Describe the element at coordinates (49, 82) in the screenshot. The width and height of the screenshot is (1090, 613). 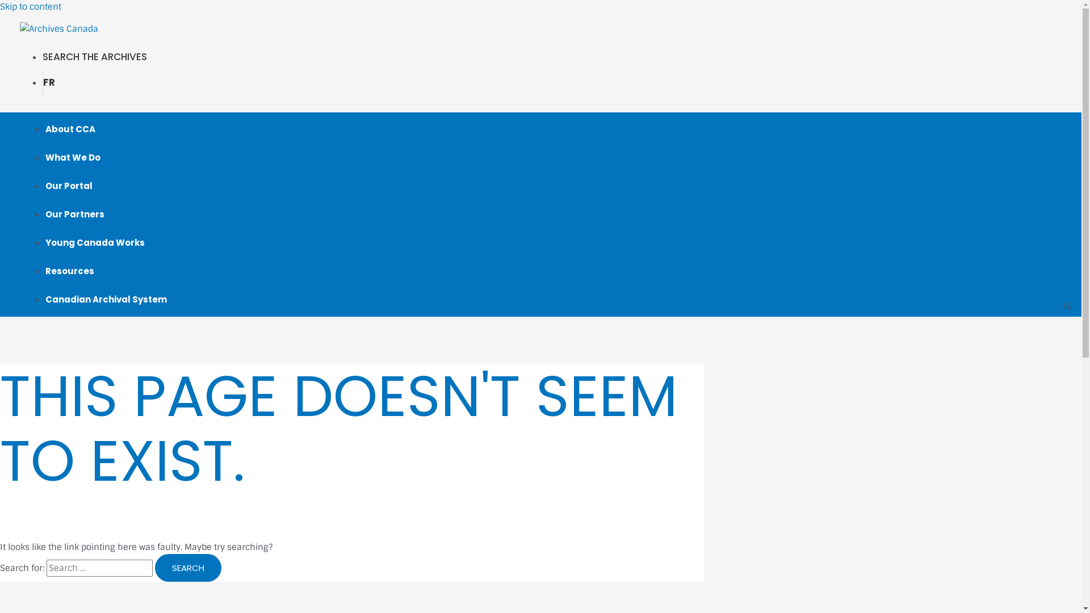
I see `FR` at that location.